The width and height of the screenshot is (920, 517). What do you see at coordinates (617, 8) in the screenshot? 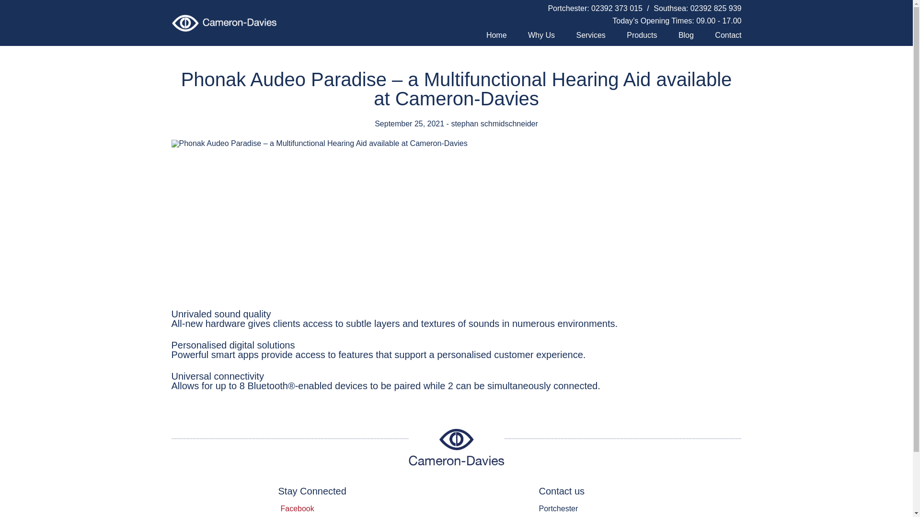
I see `02392 373 015` at bounding box center [617, 8].